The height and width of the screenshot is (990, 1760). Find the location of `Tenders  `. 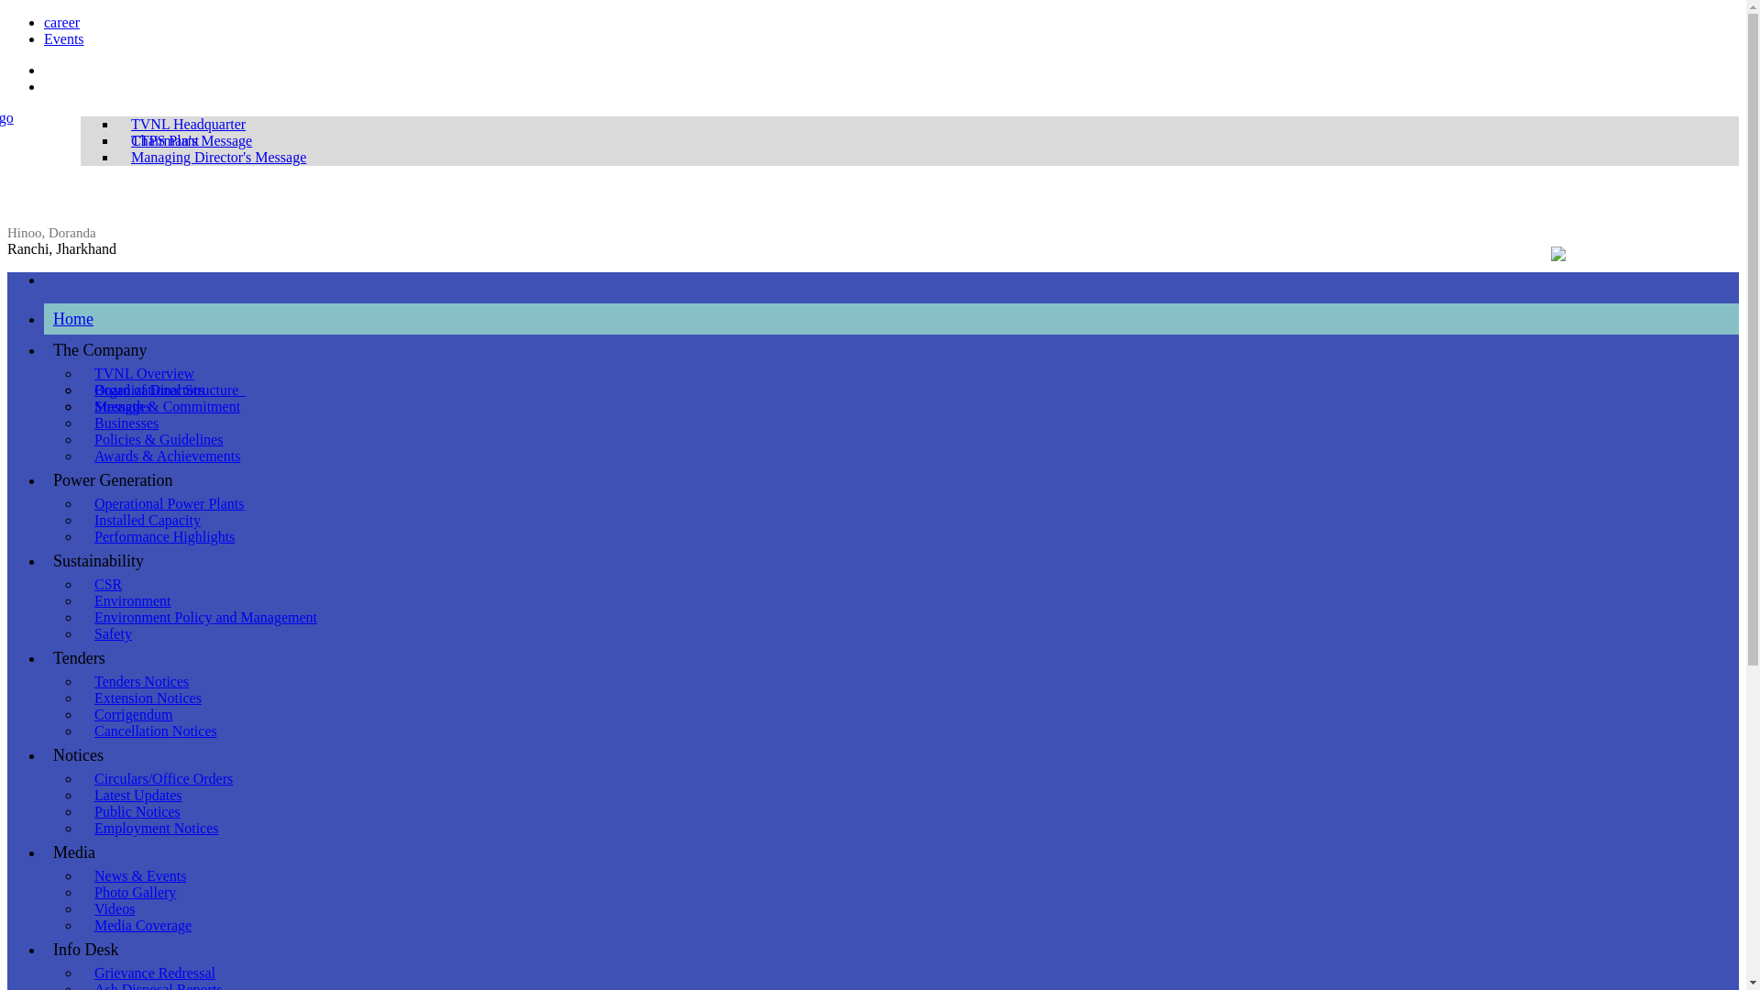

Tenders   is located at coordinates (83, 658).